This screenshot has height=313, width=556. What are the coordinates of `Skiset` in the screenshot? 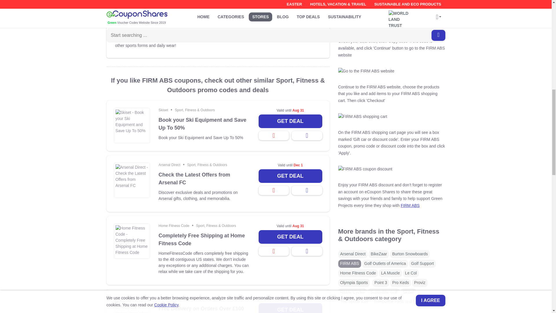 It's located at (163, 110).